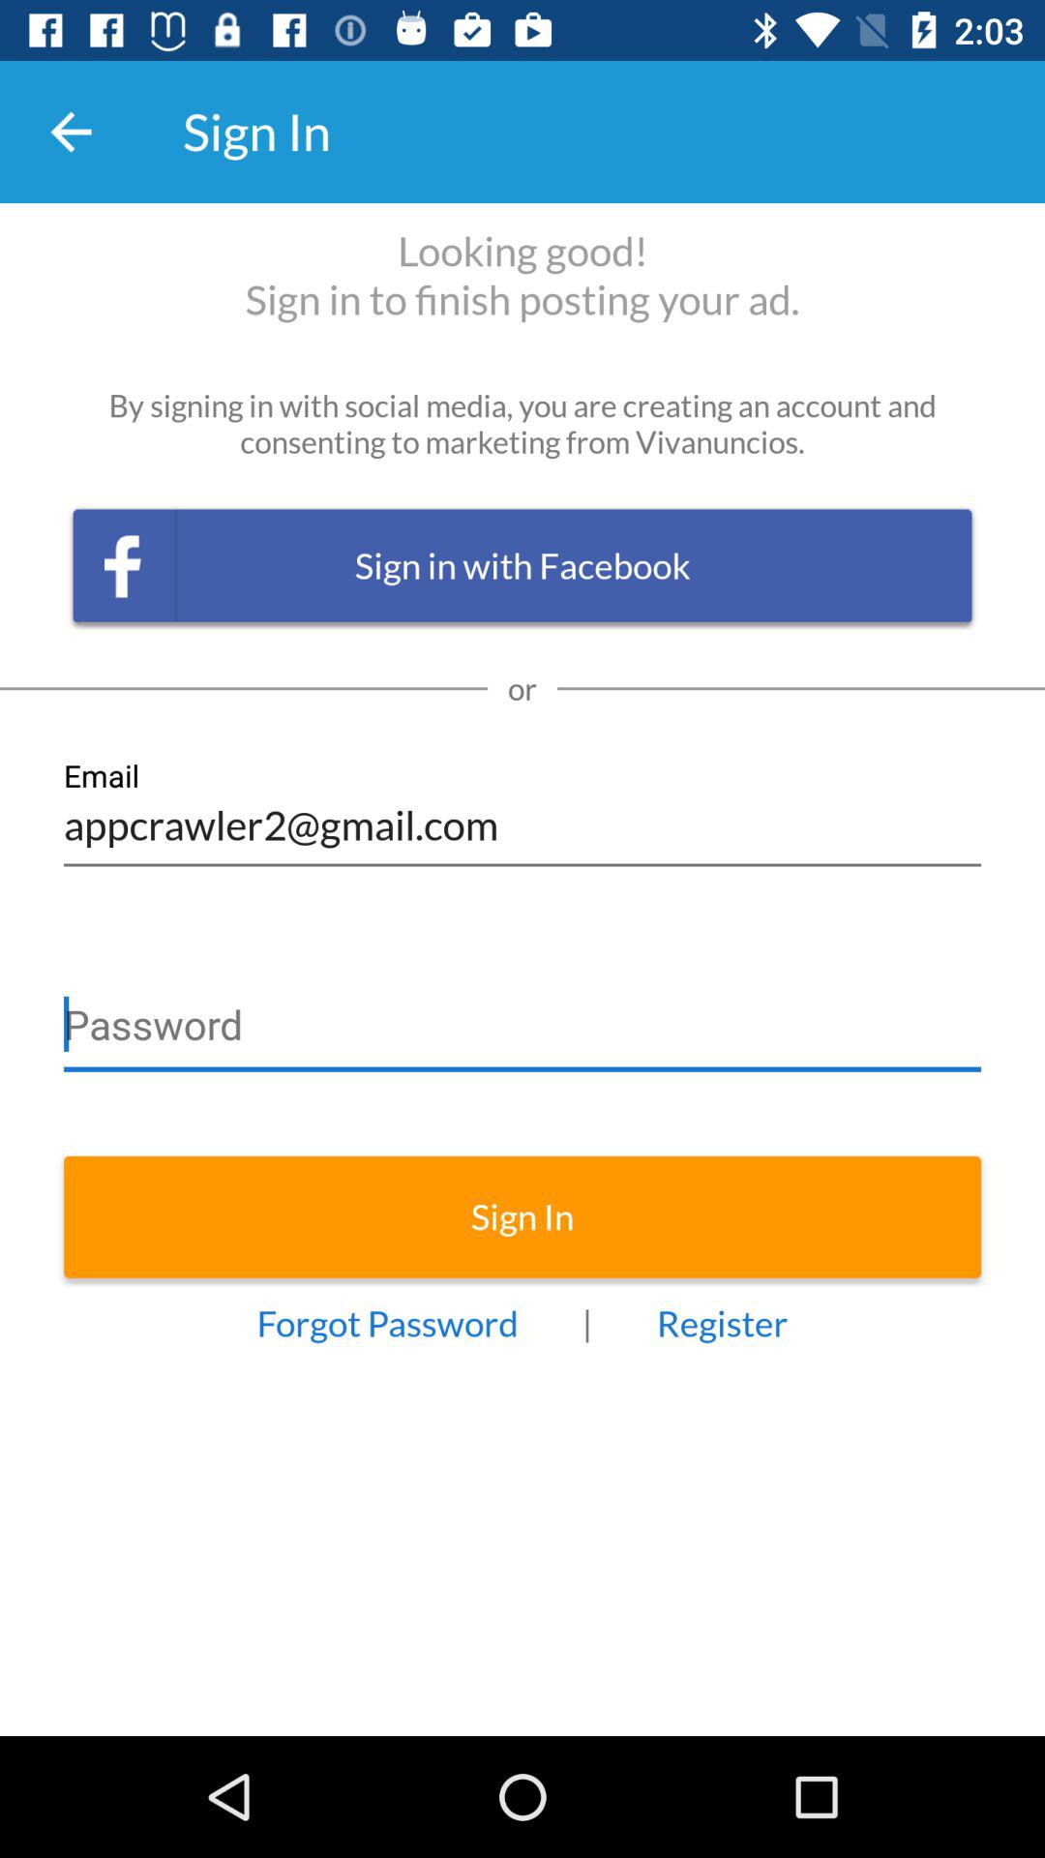  Describe the element at coordinates (522, 1016) in the screenshot. I see `enter password` at that location.